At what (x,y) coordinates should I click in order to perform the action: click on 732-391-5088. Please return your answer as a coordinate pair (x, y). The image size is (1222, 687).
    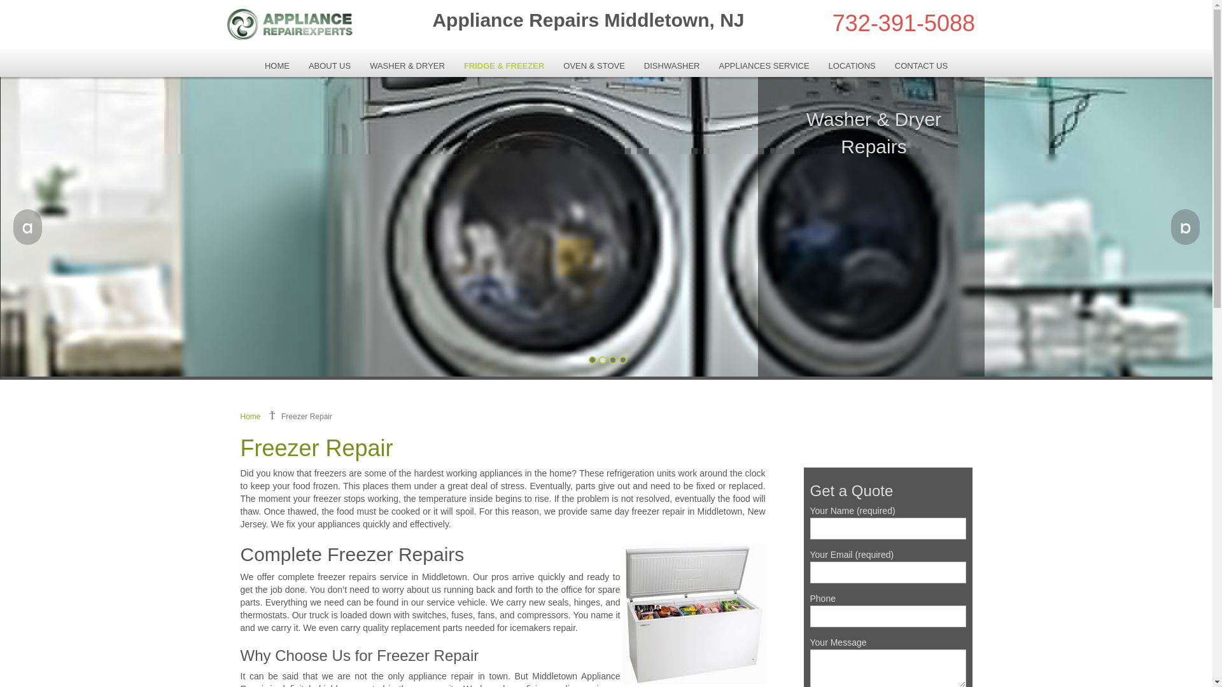
    Looking at the image, I should click on (904, 23).